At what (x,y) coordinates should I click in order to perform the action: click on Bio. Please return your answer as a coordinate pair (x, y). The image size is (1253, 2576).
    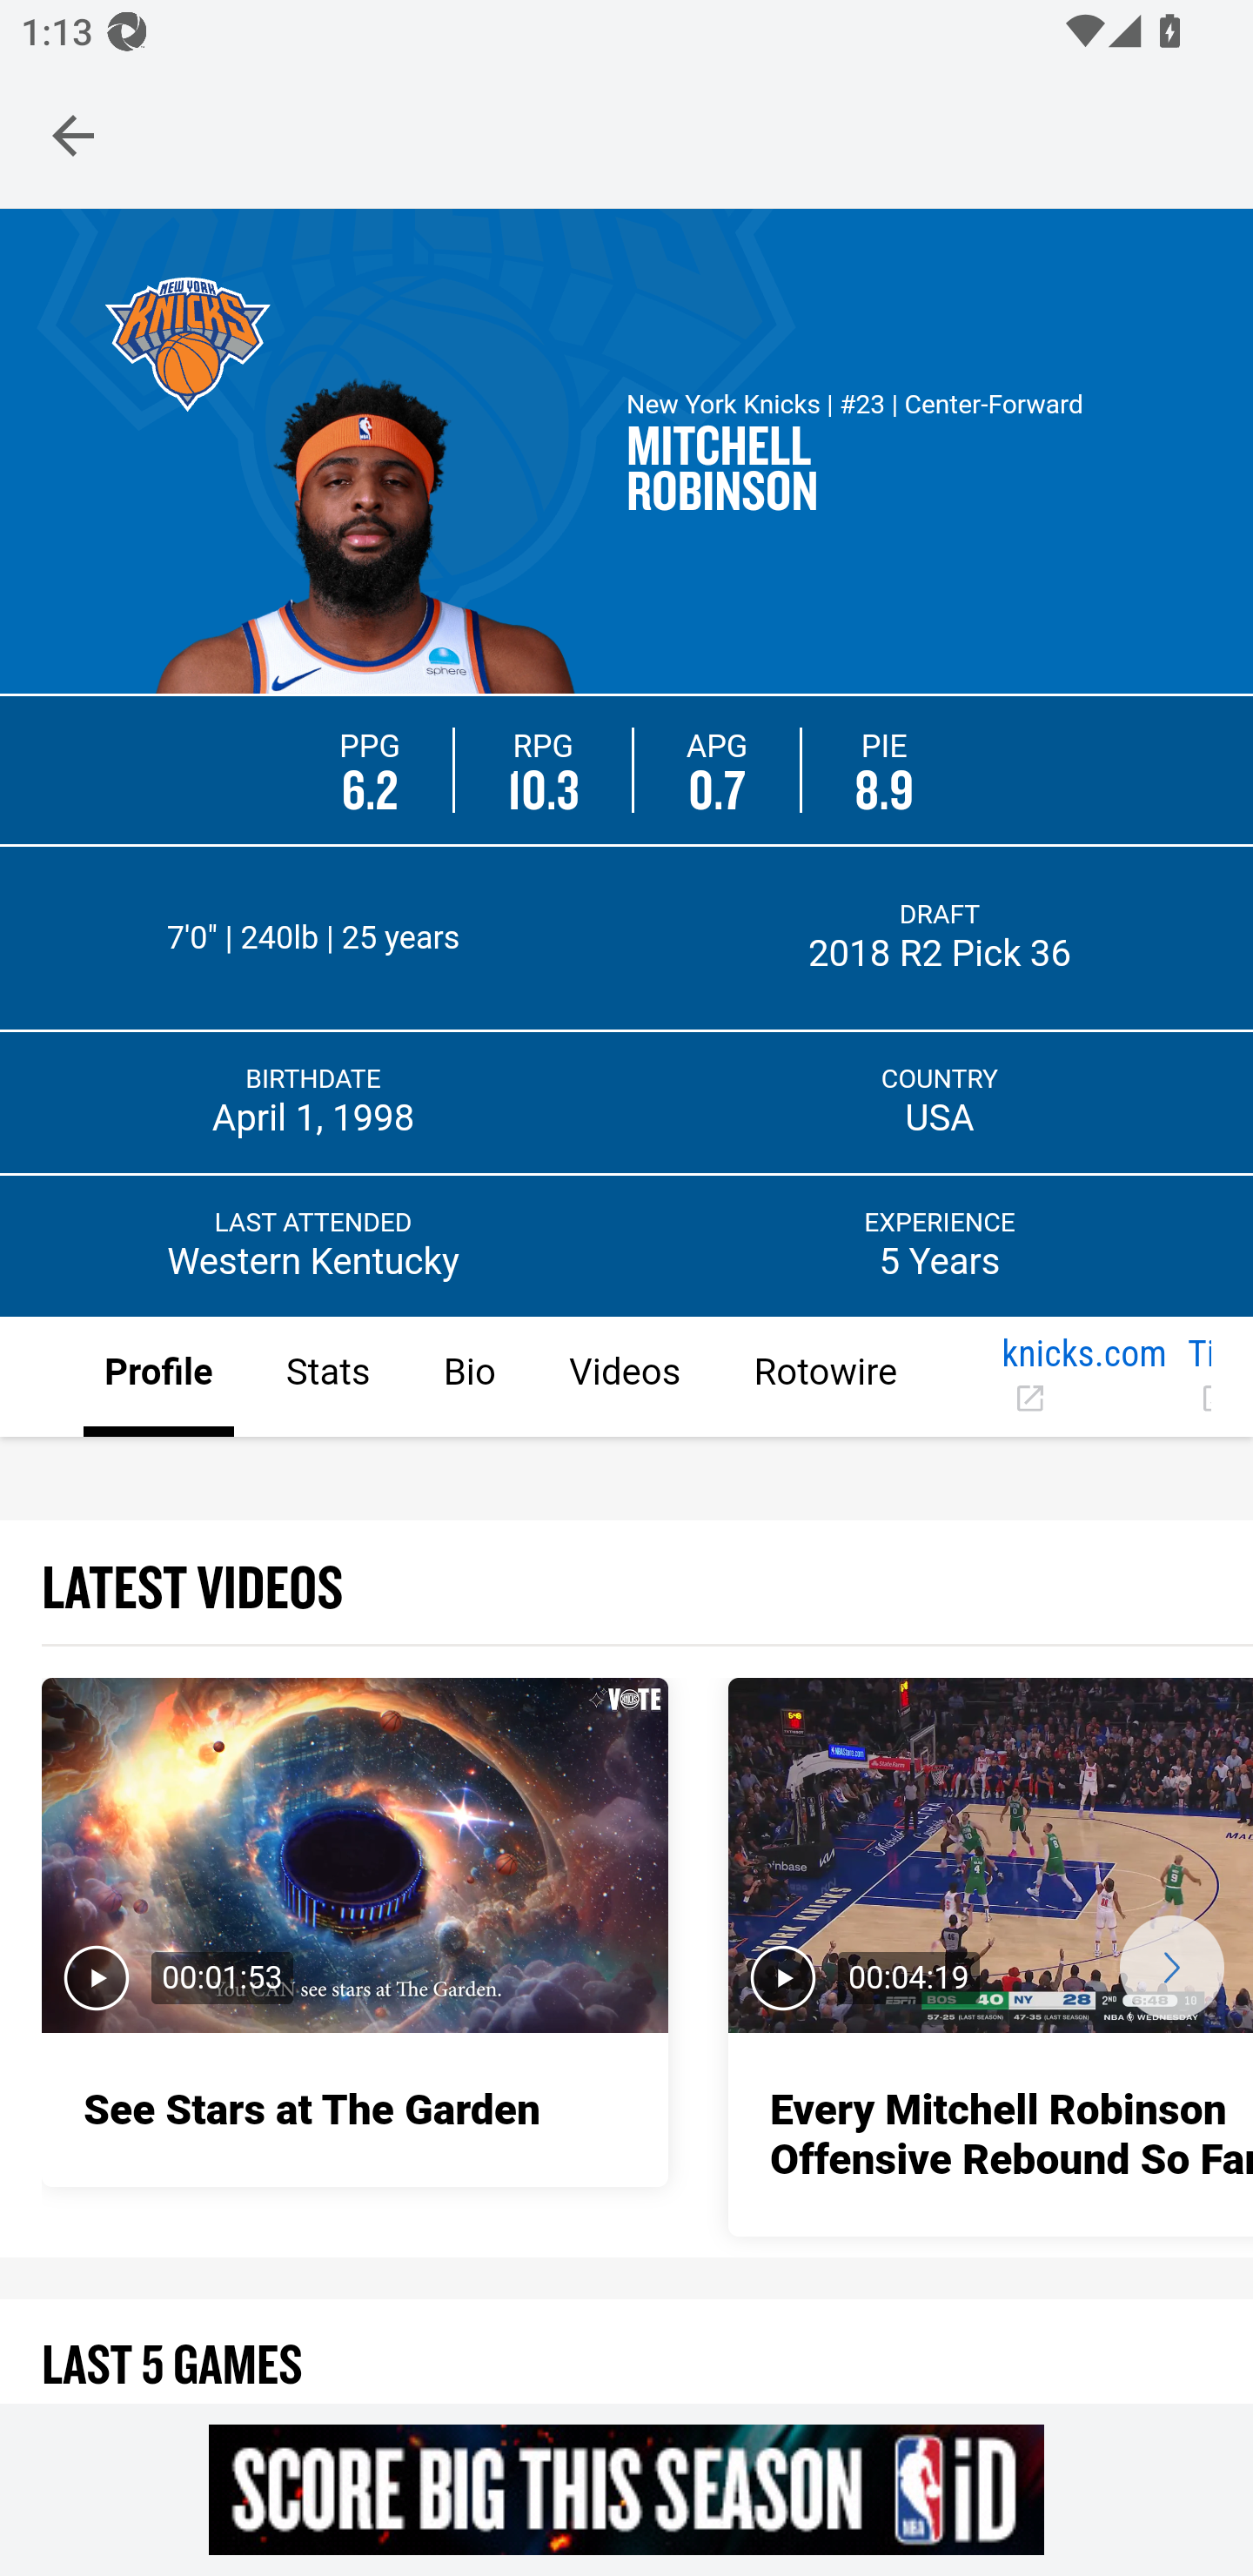
    Looking at the image, I should click on (468, 1378).